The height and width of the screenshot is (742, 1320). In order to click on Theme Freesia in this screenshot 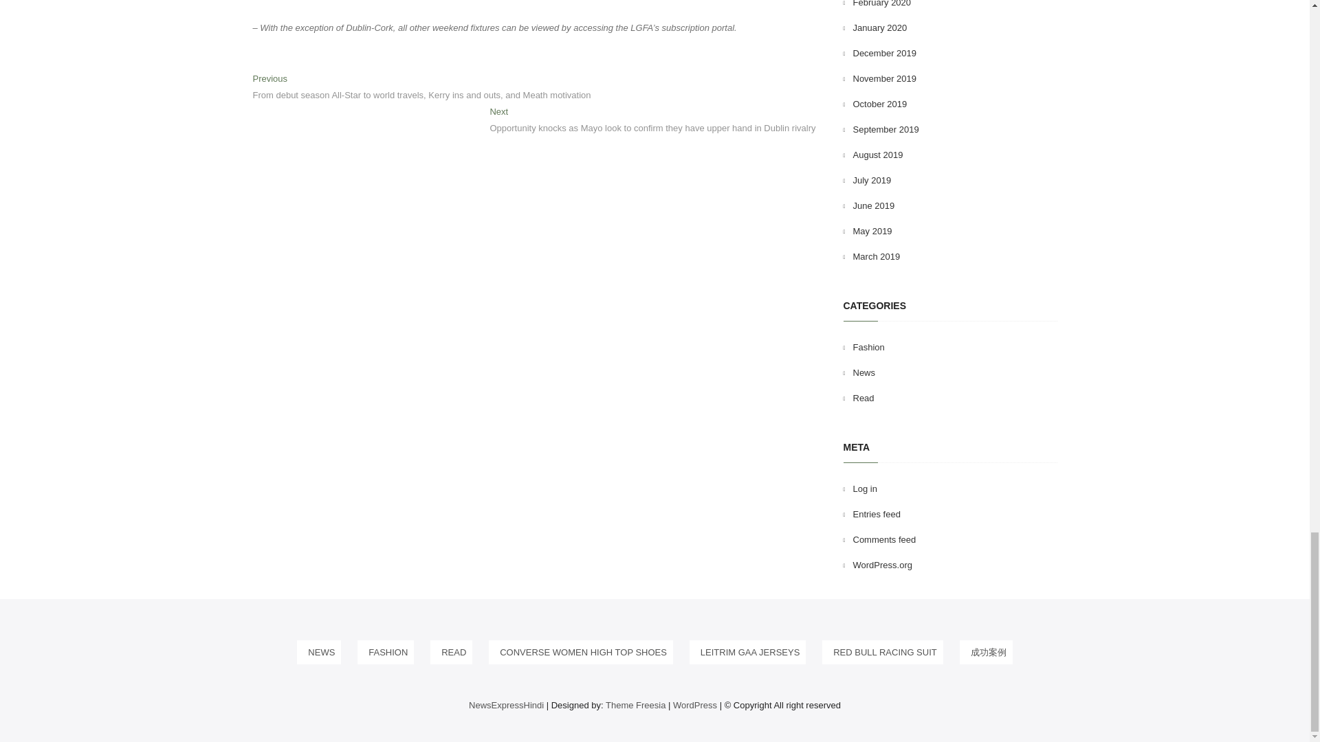, I will do `click(635, 705)`.